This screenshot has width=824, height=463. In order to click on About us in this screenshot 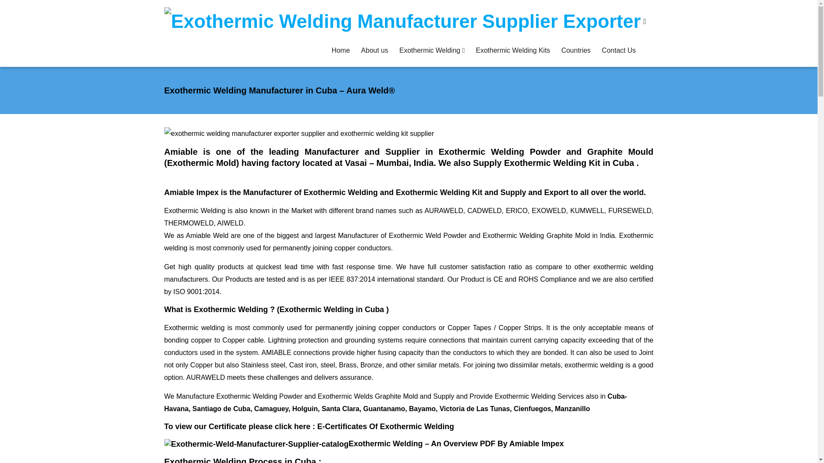, I will do `click(374, 51)`.